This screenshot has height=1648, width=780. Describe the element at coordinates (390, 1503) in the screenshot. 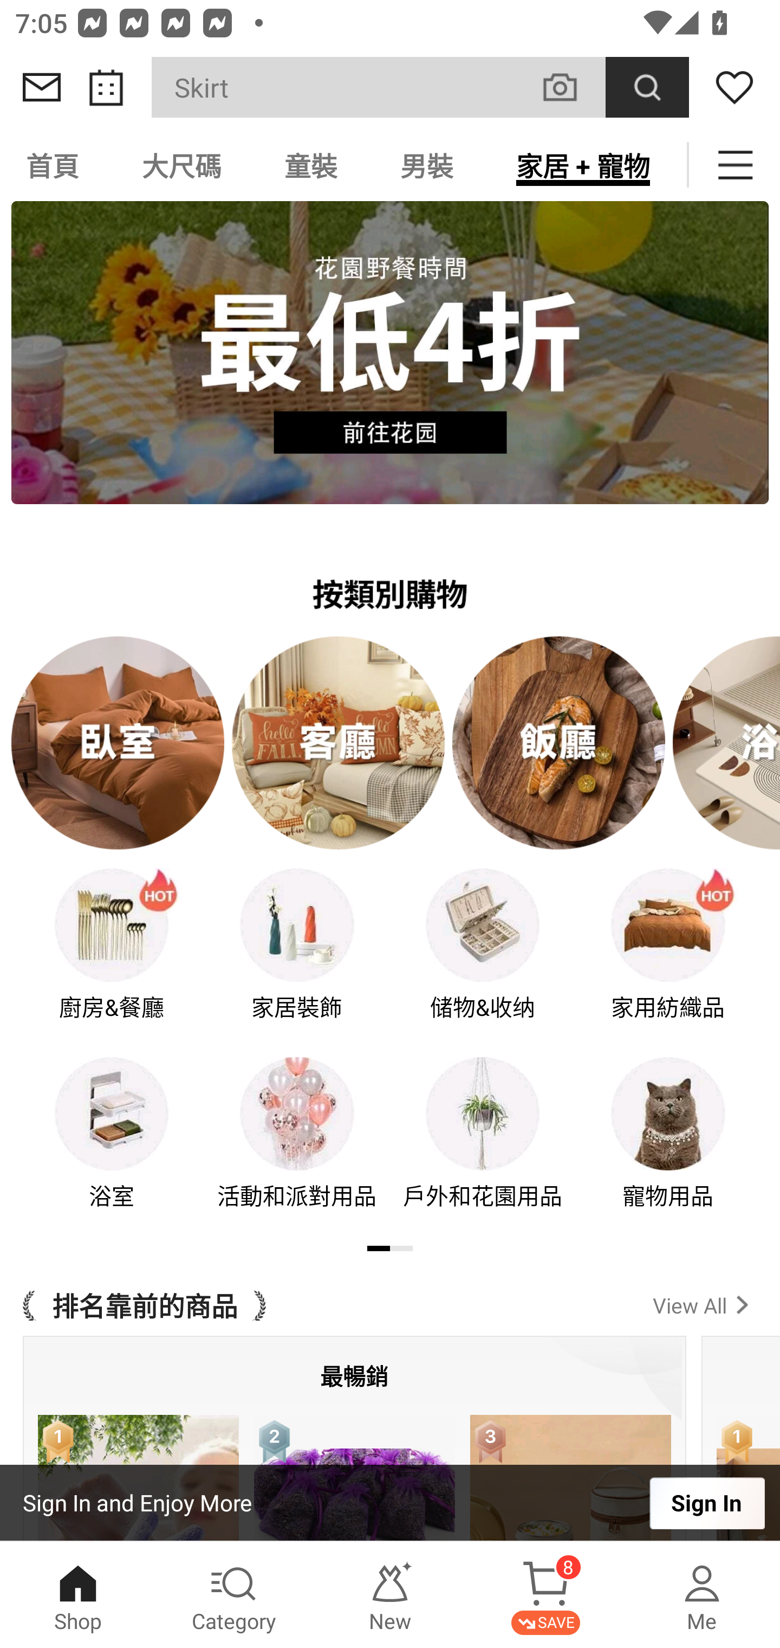

I see `Sign In and Enjoy More Sign In` at that location.